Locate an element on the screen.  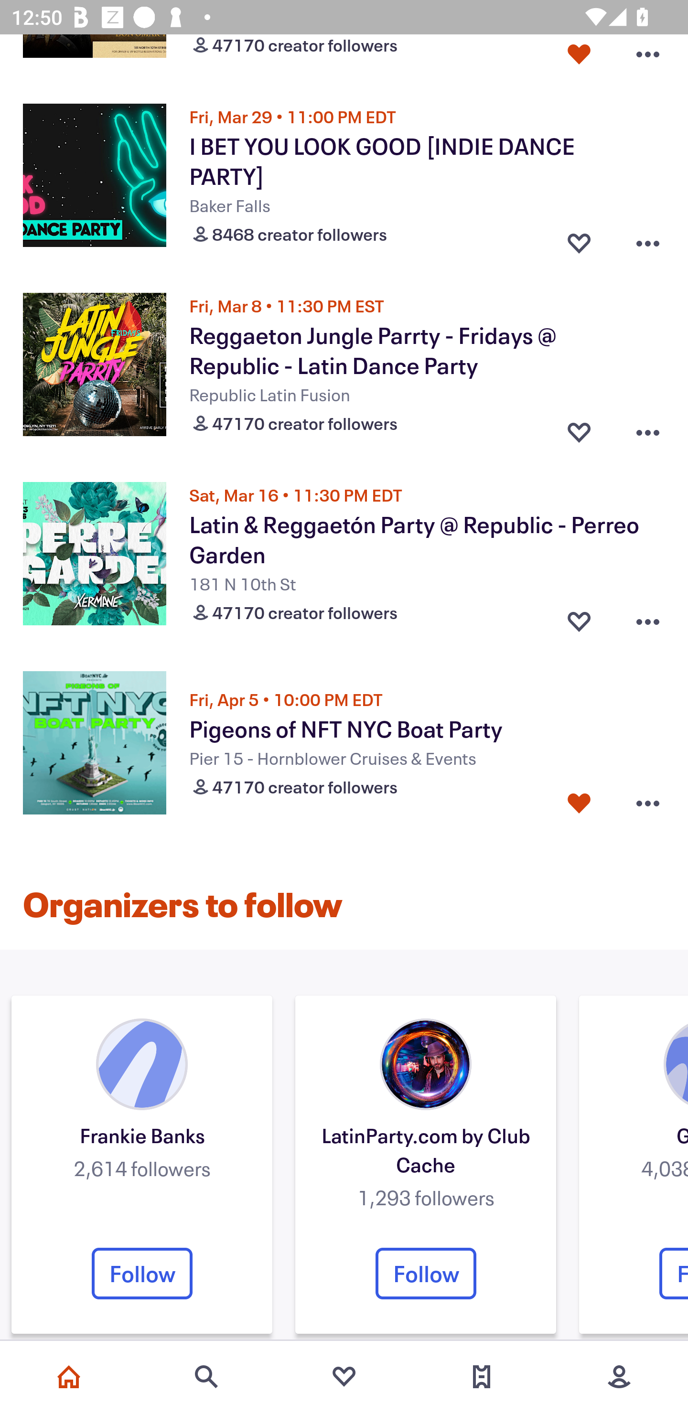
More is located at coordinates (619, 1377).